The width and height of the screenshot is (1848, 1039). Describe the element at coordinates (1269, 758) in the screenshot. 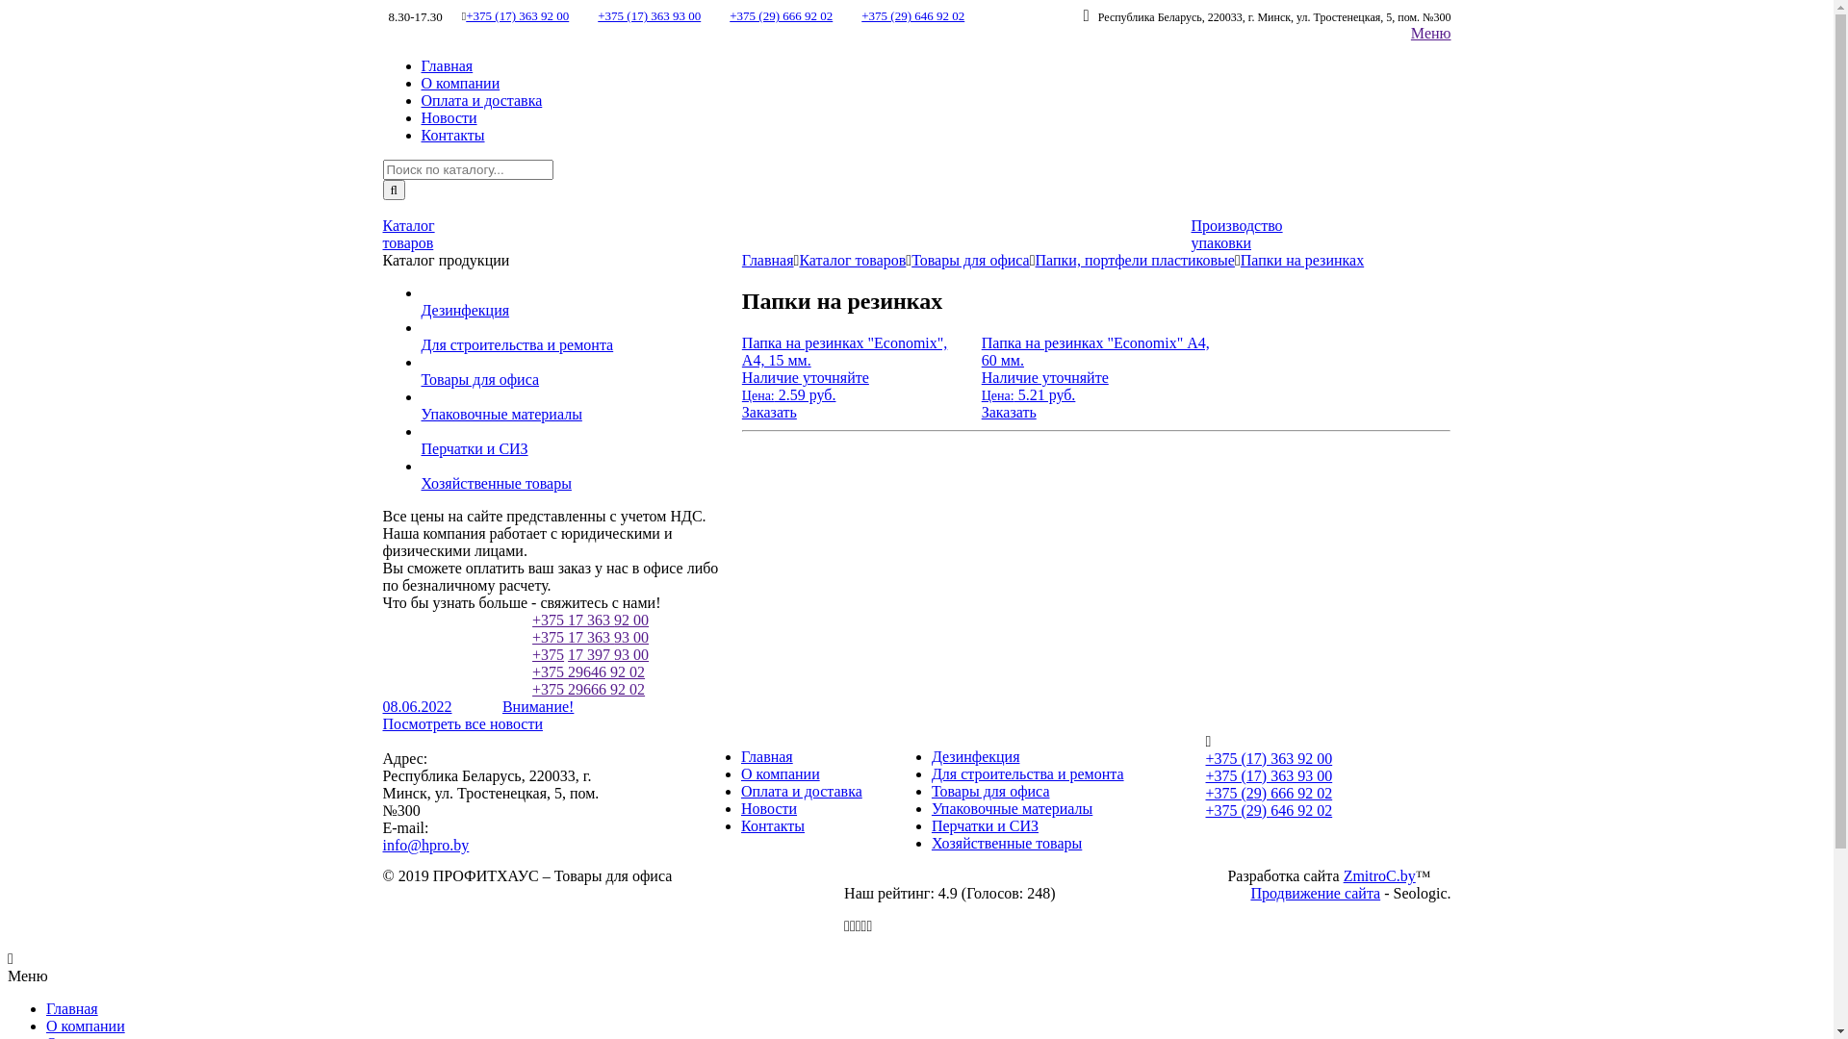

I see `+375 (17) 363 92 00` at that location.